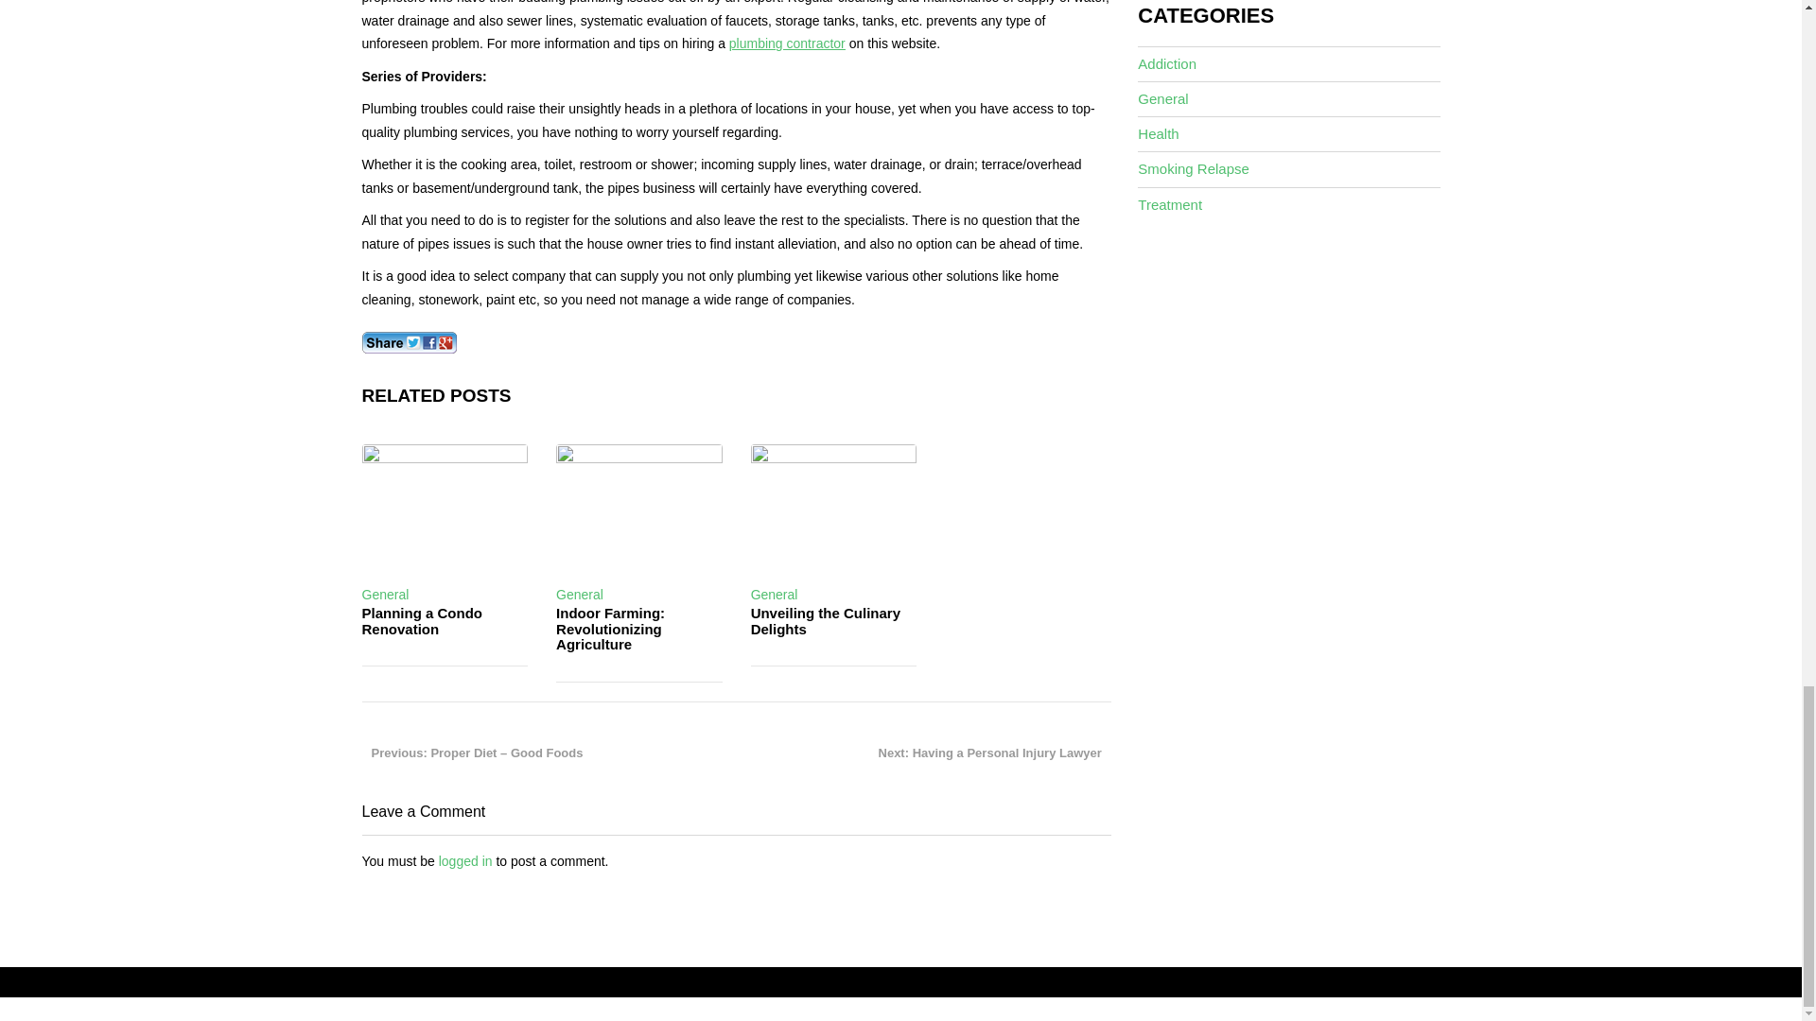 This screenshot has width=1816, height=1021. I want to click on General, so click(775, 595).